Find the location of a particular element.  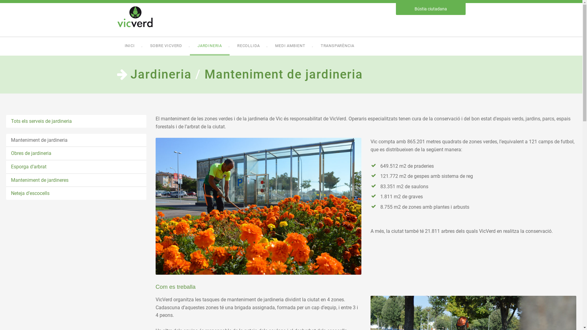

Obres de jardineria is located at coordinates (76, 153).